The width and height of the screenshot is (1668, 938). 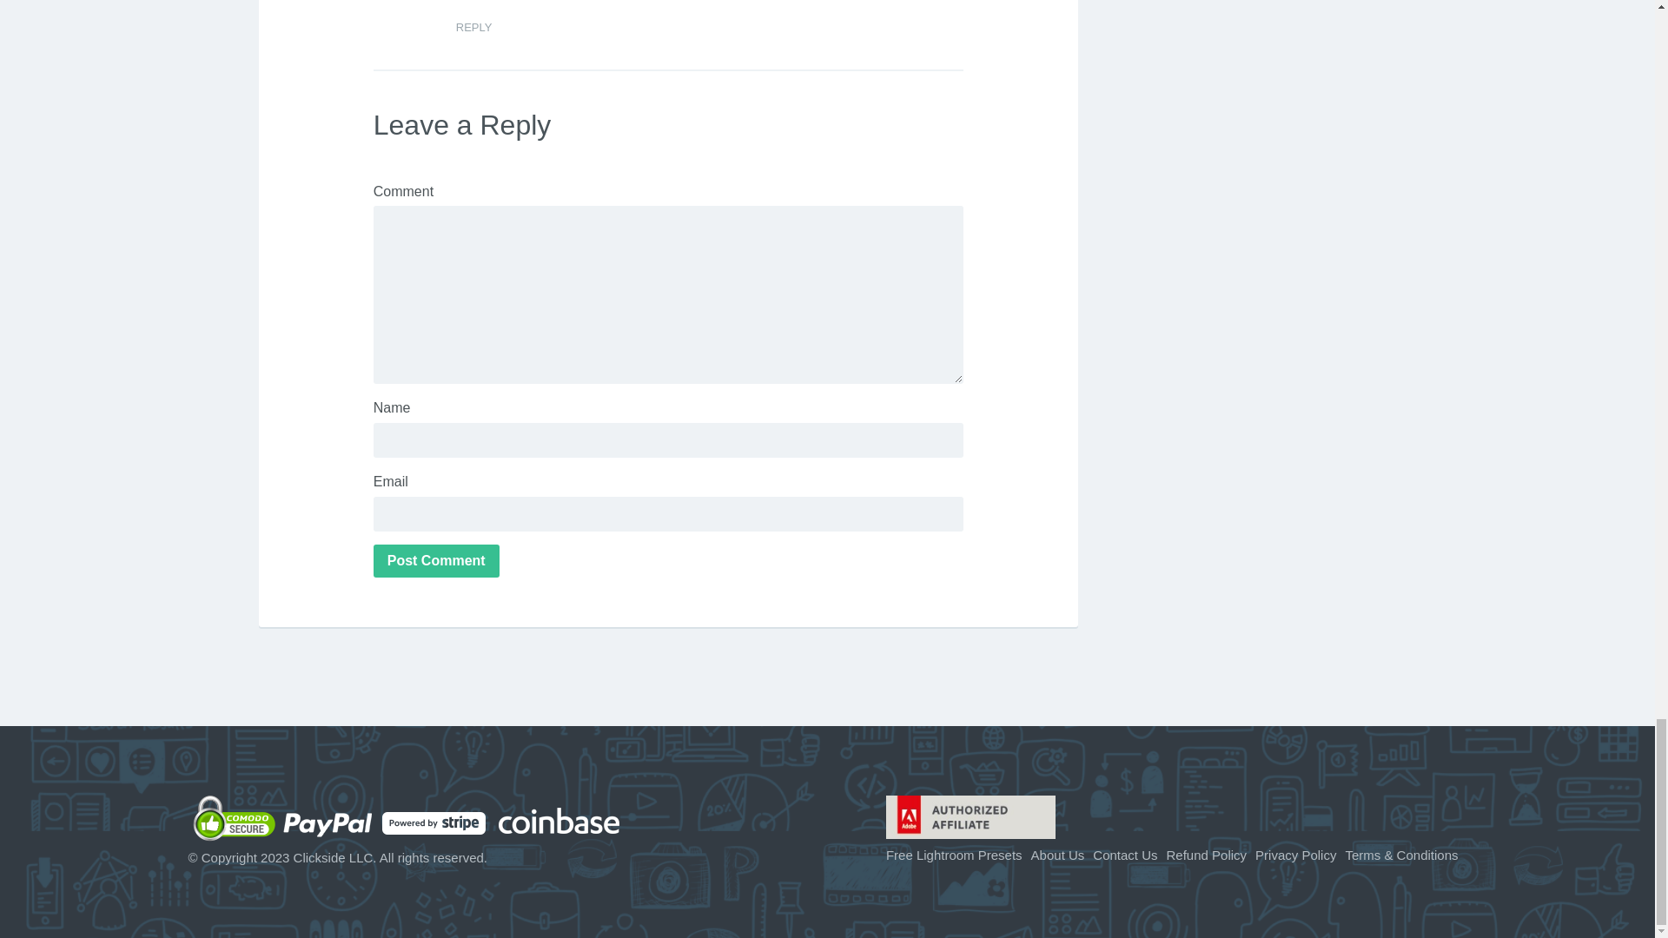 I want to click on REPLY, so click(x=473, y=26).